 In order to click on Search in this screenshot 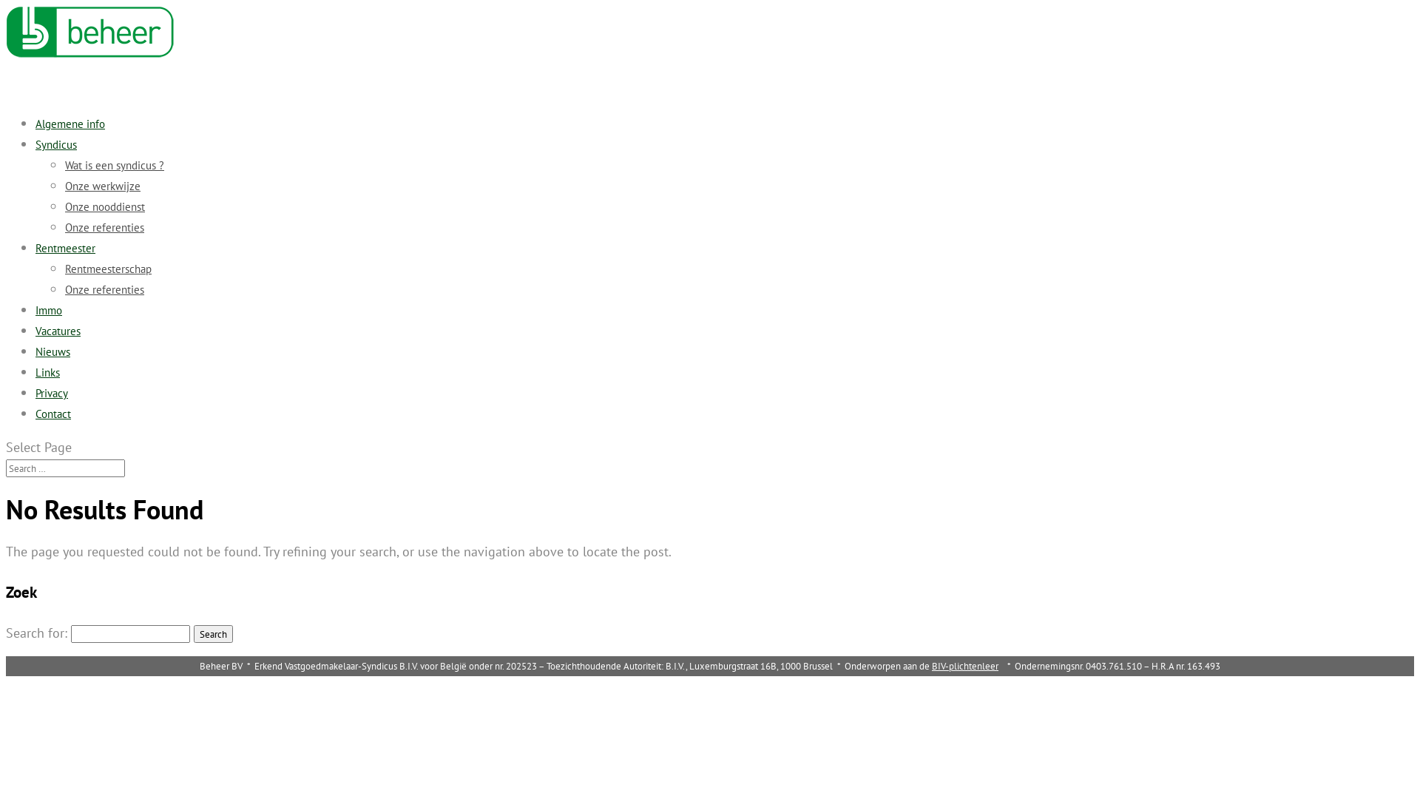, I will do `click(213, 634)`.